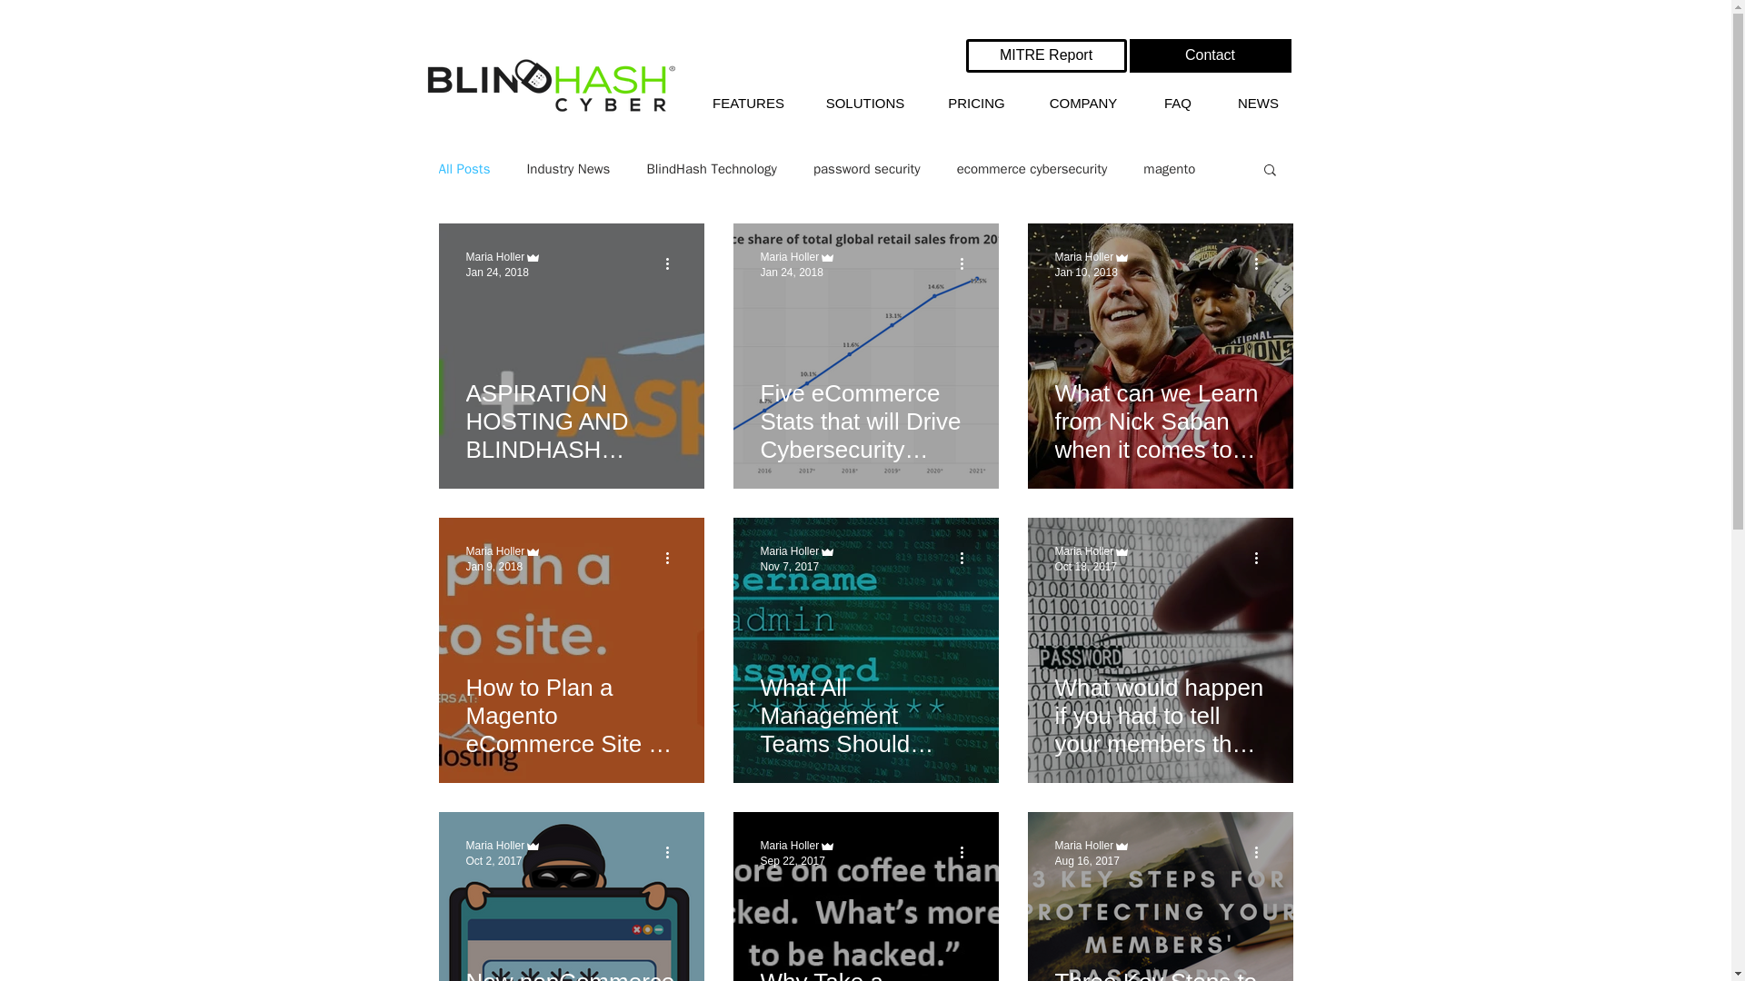  What do you see at coordinates (1176, 104) in the screenshot?
I see `FAQ` at bounding box center [1176, 104].